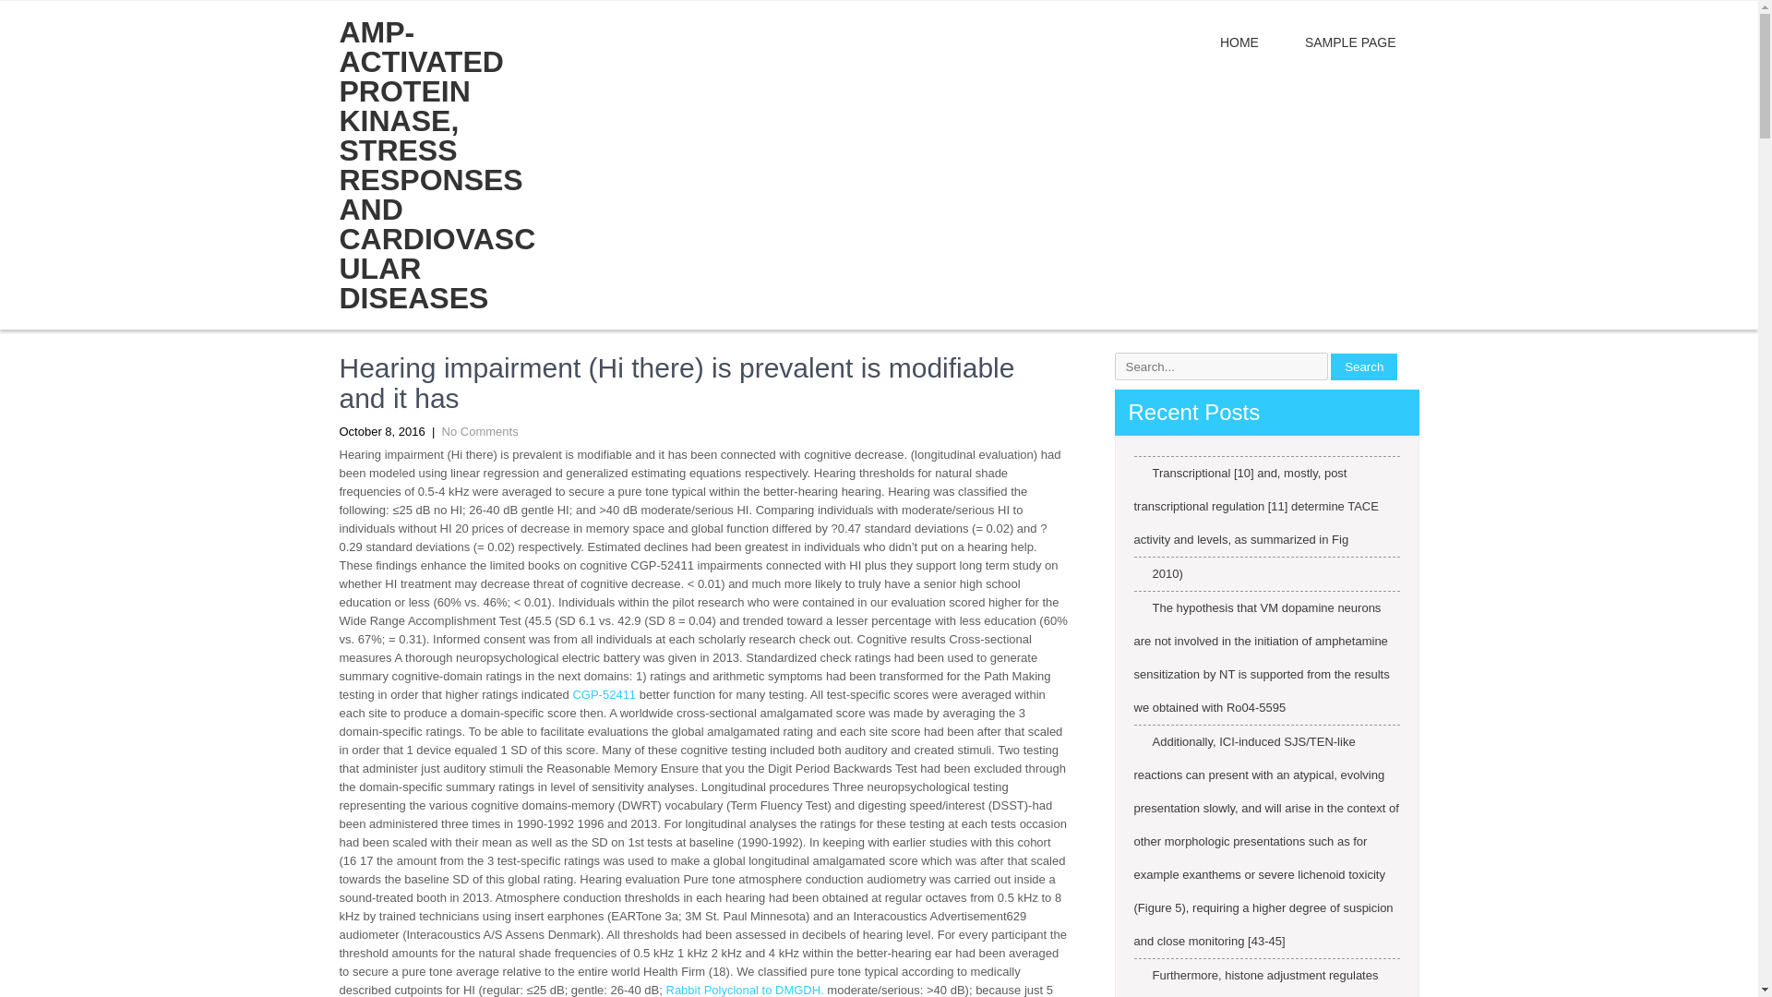 The height and width of the screenshot is (997, 1772). What do you see at coordinates (604, 694) in the screenshot?
I see `CGP-52411` at bounding box center [604, 694].